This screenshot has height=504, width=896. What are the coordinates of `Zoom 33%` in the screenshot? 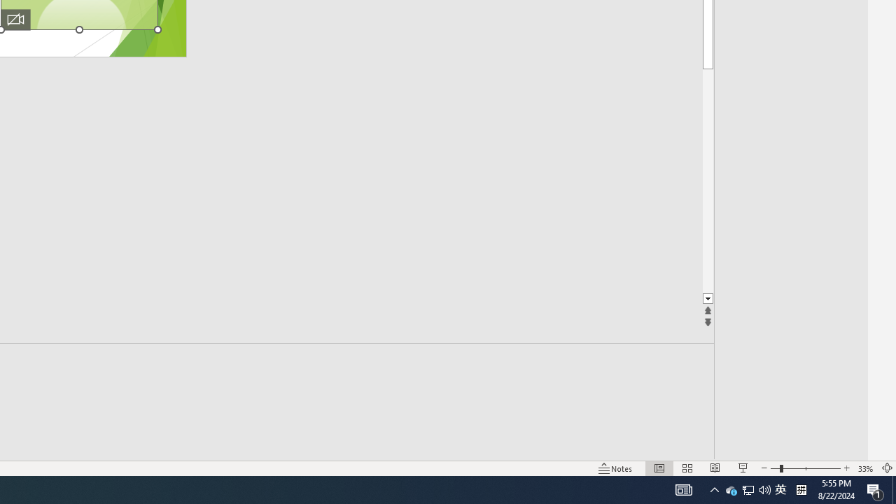 It's located at (865, 468).